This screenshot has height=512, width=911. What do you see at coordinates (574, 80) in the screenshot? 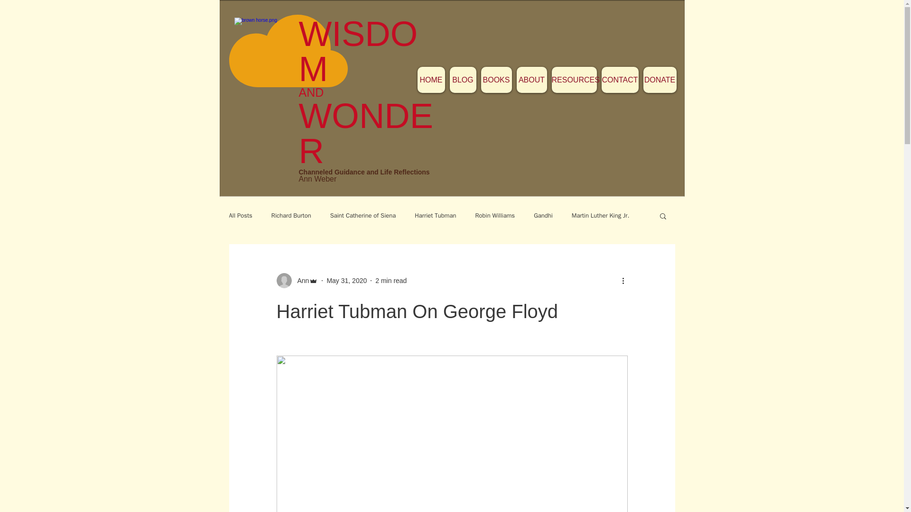
I see `RESOURCES` at bounding box center [574, 80].